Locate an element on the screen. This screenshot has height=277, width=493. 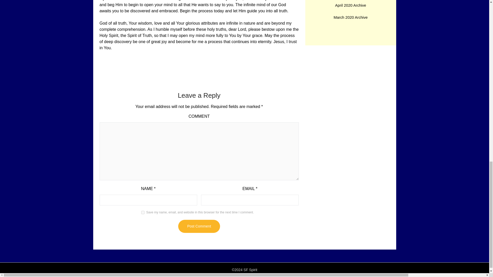
Post Comment is located at coordinates (199, 226).